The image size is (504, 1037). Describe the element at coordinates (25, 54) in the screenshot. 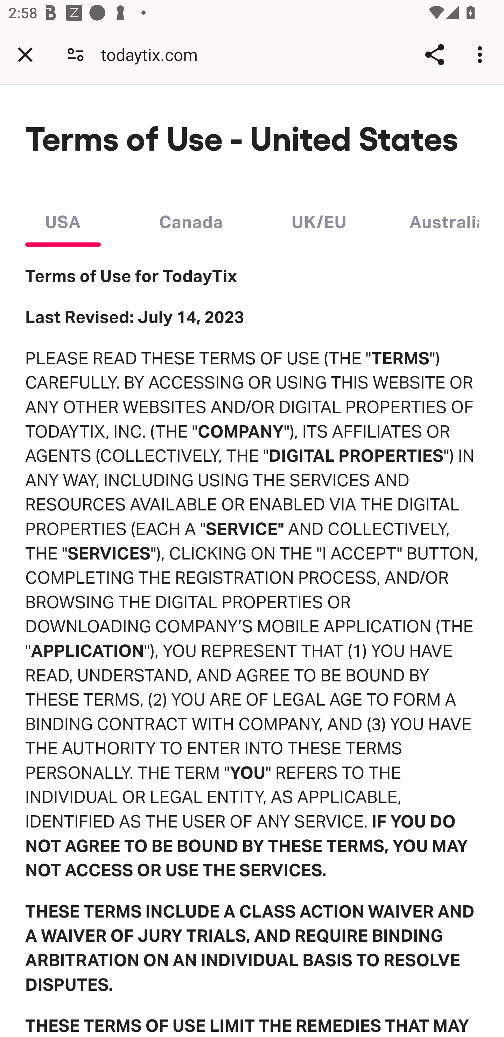

I see `Close tab` at that location.